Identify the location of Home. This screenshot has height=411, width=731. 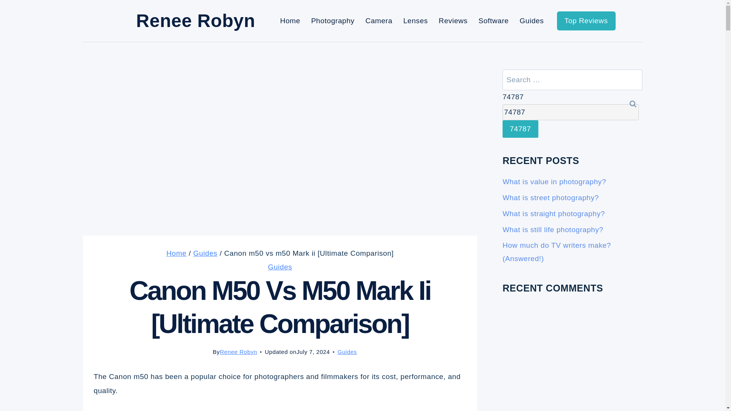
(176, 253).